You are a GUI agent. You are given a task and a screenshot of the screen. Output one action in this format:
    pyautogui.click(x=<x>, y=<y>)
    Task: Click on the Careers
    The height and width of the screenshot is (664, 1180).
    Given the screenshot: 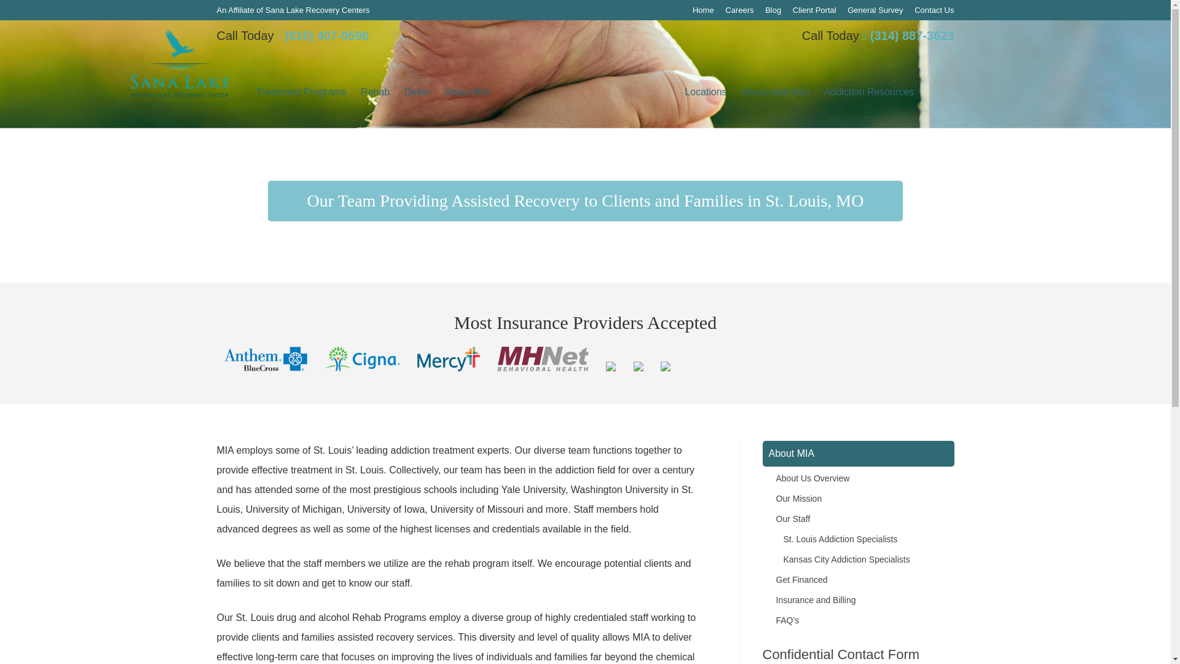 What is the action you would take?
    pyautogui.click(x=739, y=10)
    